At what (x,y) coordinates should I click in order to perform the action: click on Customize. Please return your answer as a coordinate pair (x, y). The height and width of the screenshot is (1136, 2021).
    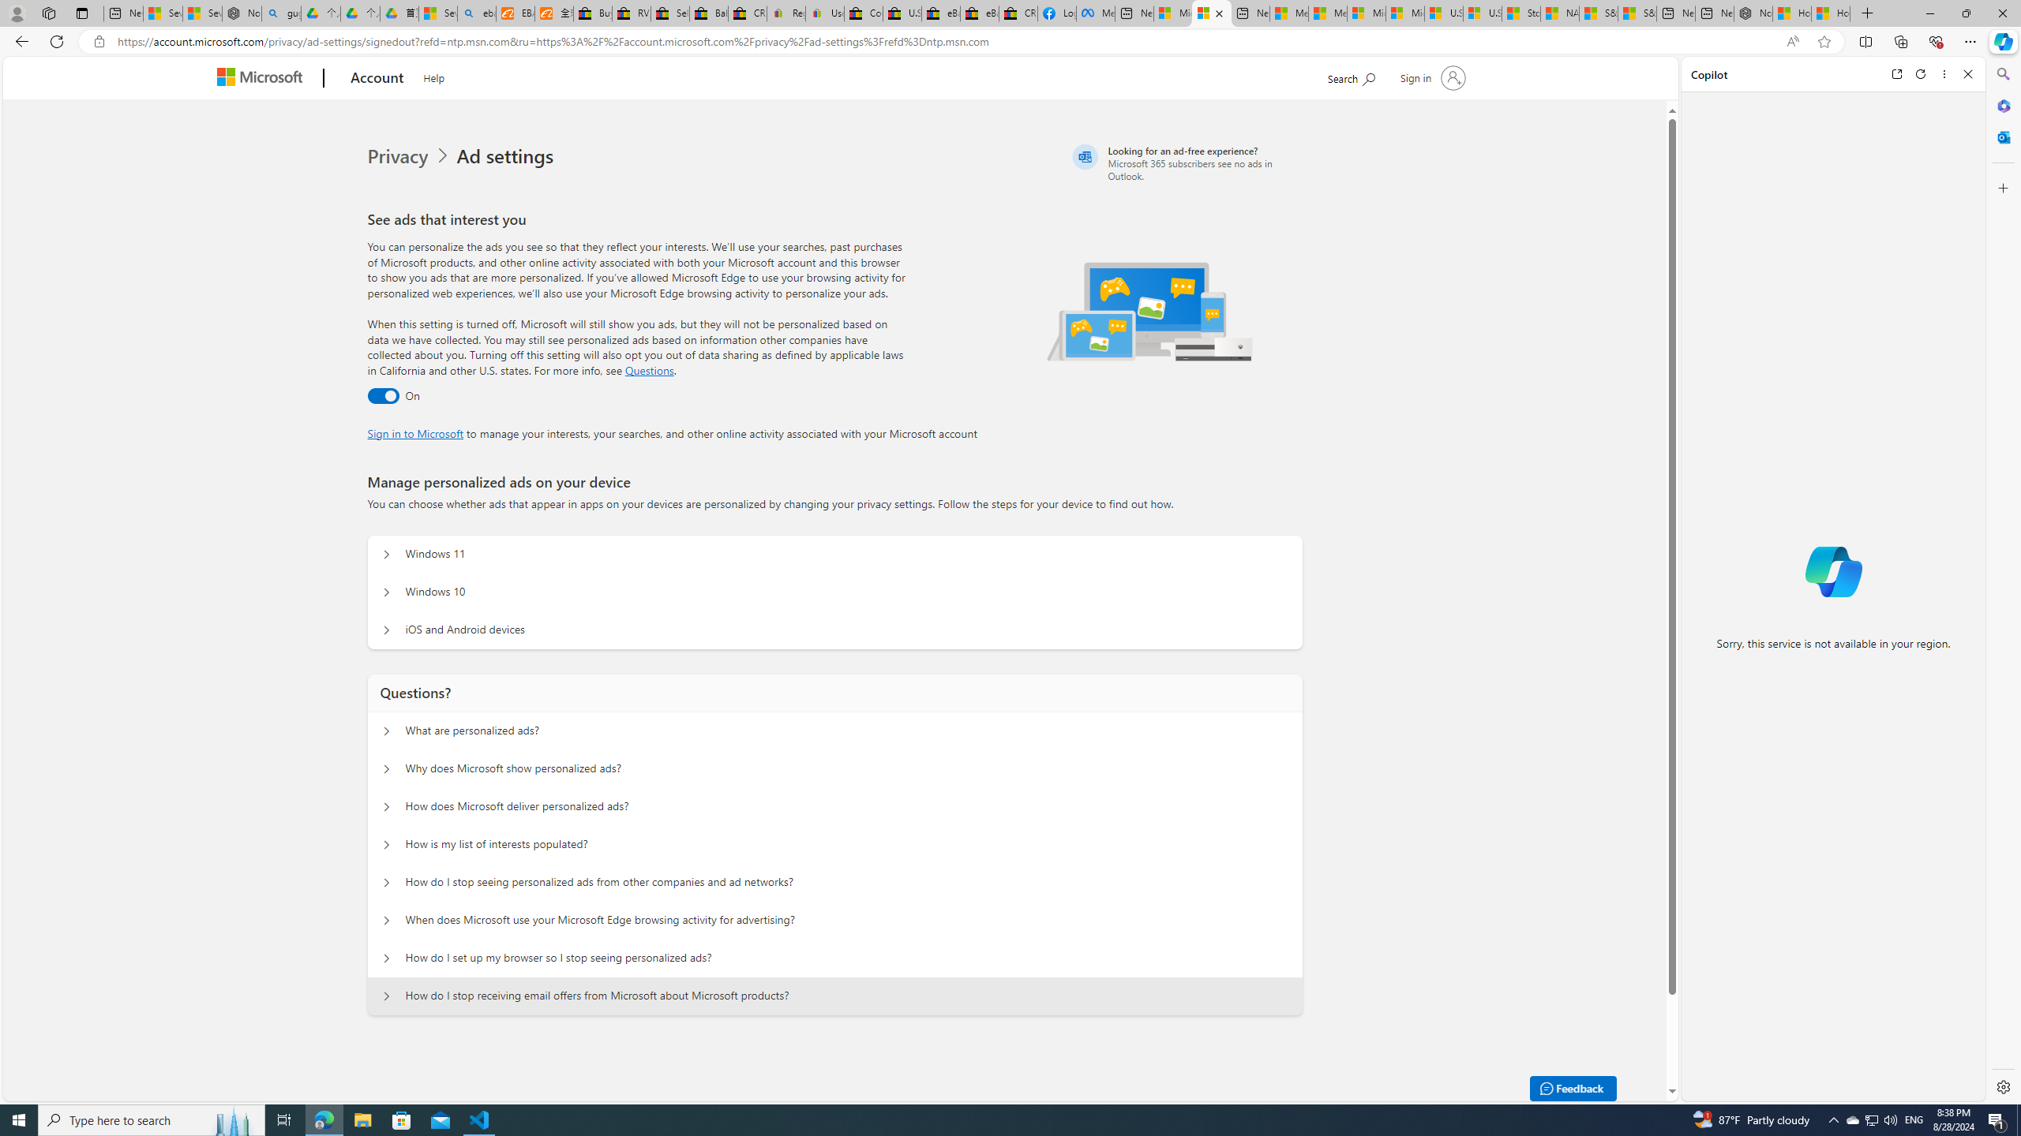
    Looking at the image, I should click on (2002, 188).